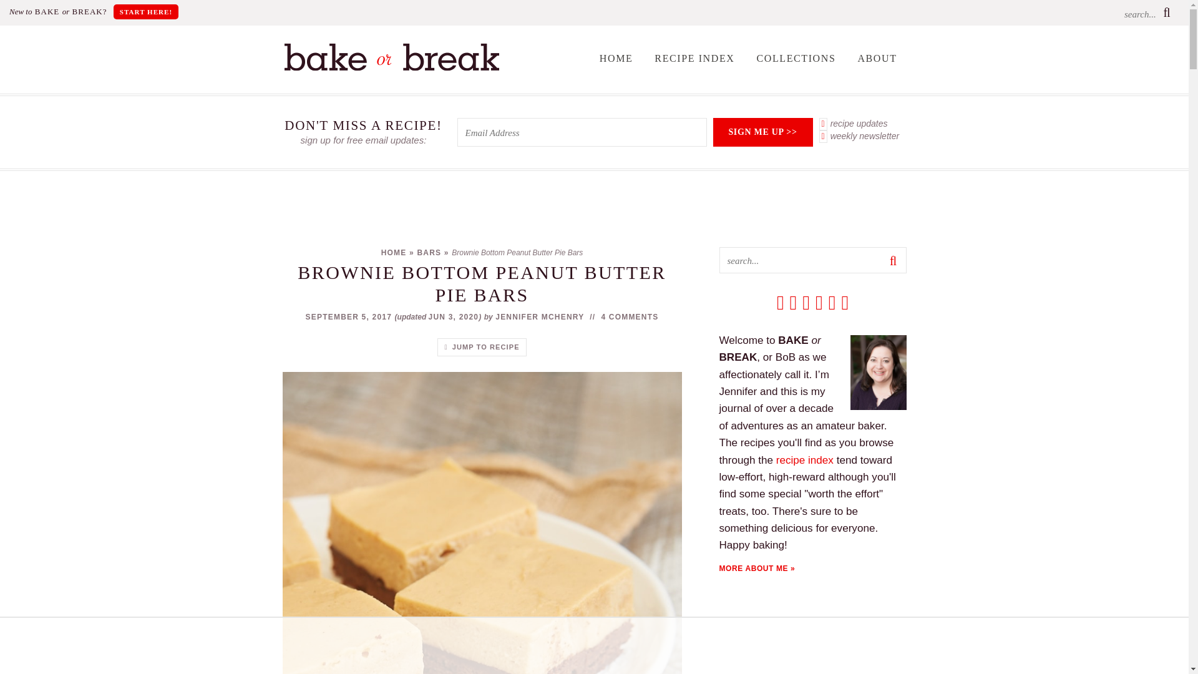  What do you see at coordinates (146, 11) in the screenshot?
I see `START HERE!` at bounding box center [146, 11].